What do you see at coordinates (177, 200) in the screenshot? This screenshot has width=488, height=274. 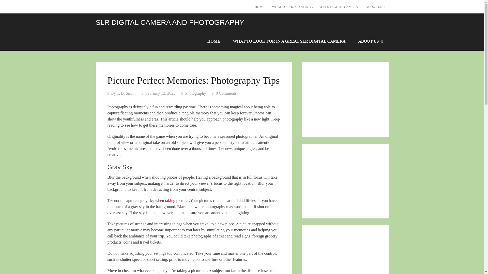 I see `taking pictures` at bounding box center [177, 200].